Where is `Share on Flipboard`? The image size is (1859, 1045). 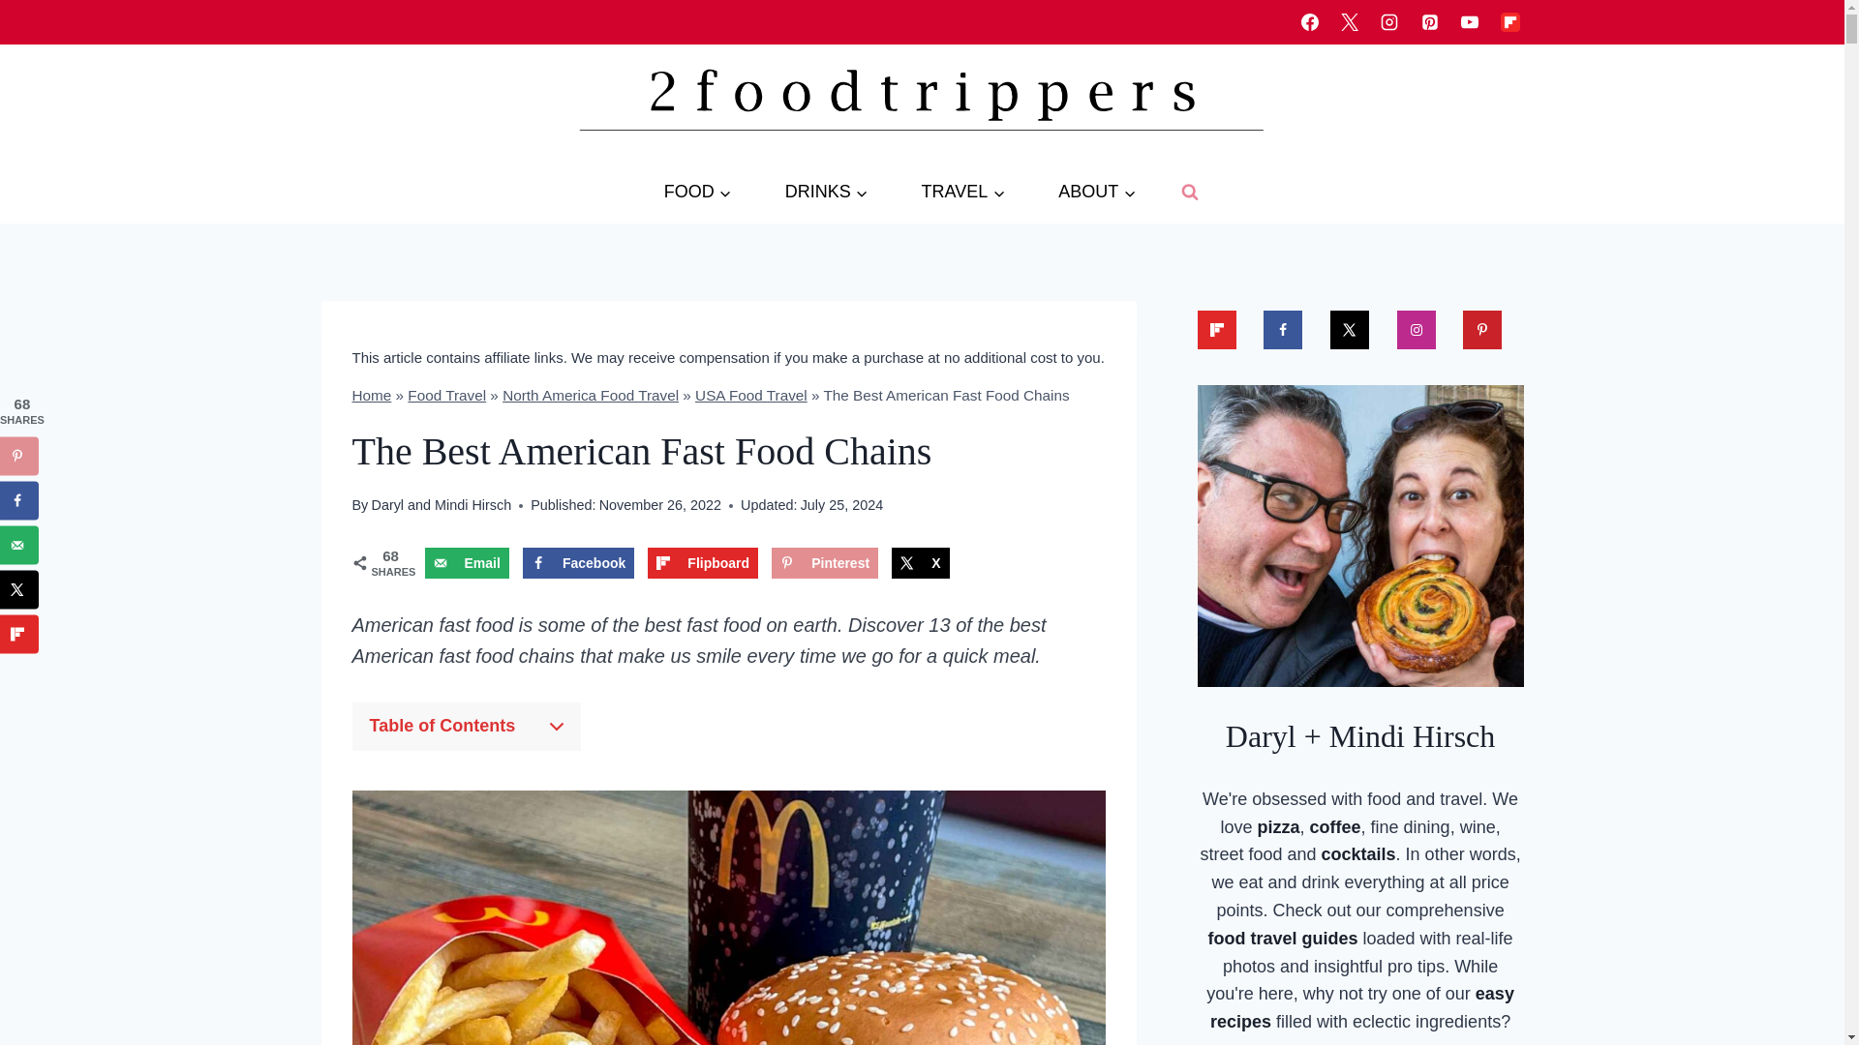
Share on Flipboard is located at coordinates (703, 563).